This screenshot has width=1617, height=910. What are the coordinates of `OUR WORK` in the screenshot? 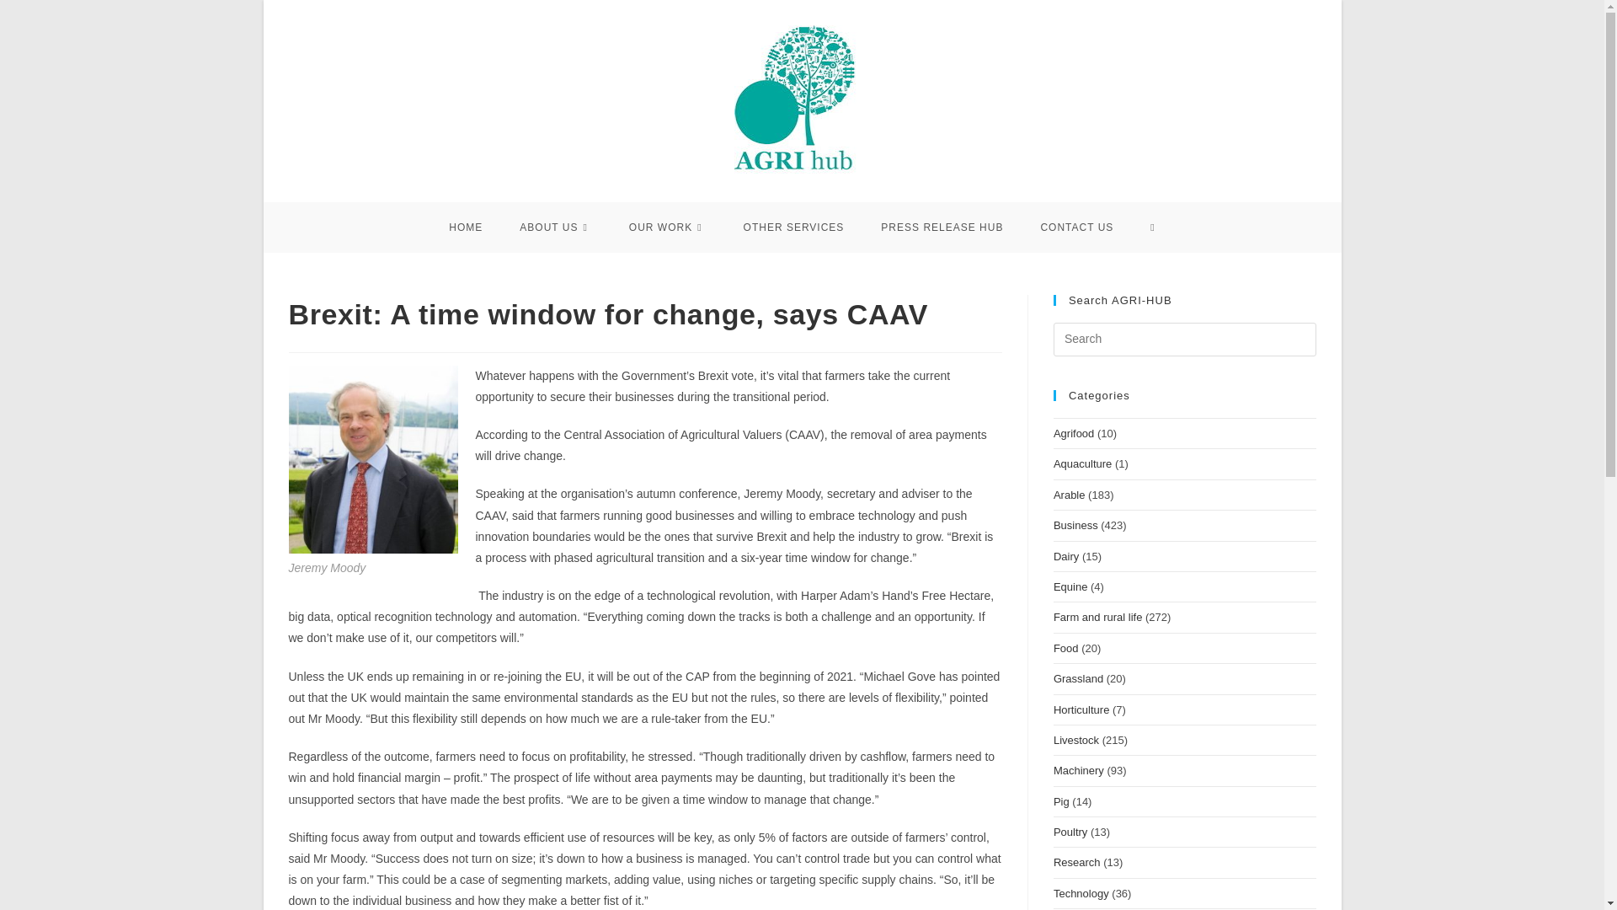 It's located at (667, 227).